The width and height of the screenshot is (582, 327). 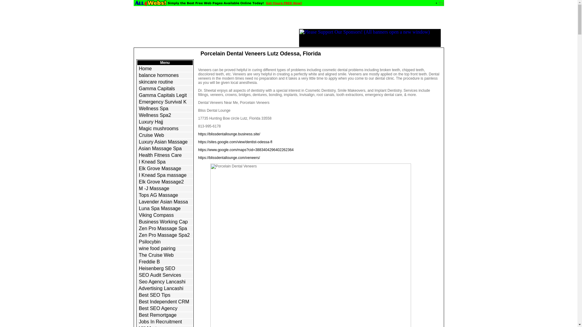 What do you see at coordinates (160, 275) in the screenshot?
I see `SEO Audit Services` at bounding box center [160, 275].